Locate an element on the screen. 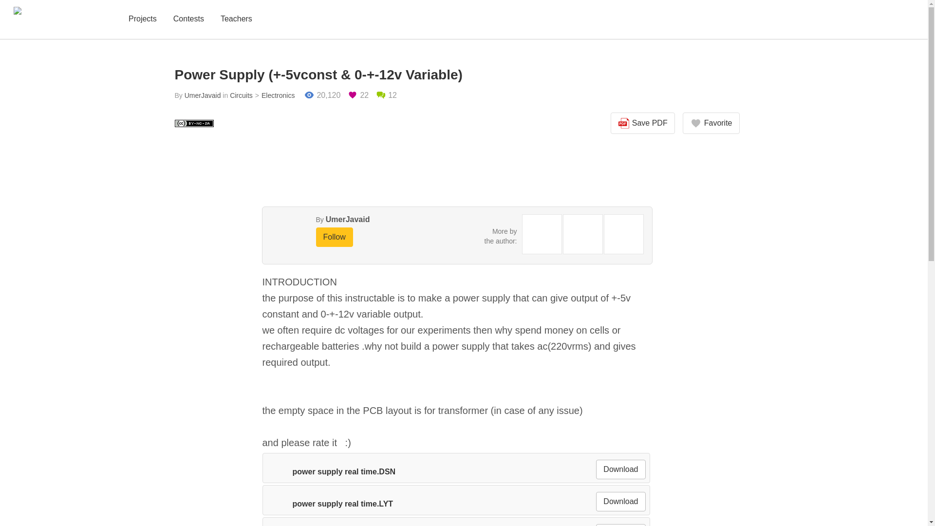 The width and height of the screenshot is (935, 526). Download is located at coordinates (620, 501).